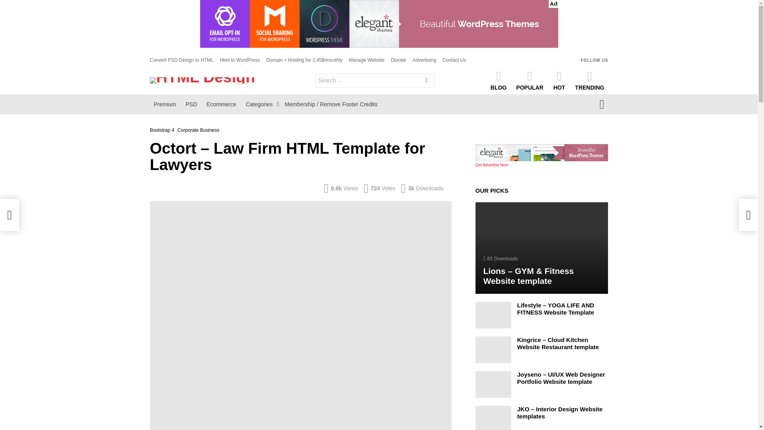  What do you see at coordinates (221, 104) in the screenshot?
I see `Ecommerce` at bounding box center [221, 104].